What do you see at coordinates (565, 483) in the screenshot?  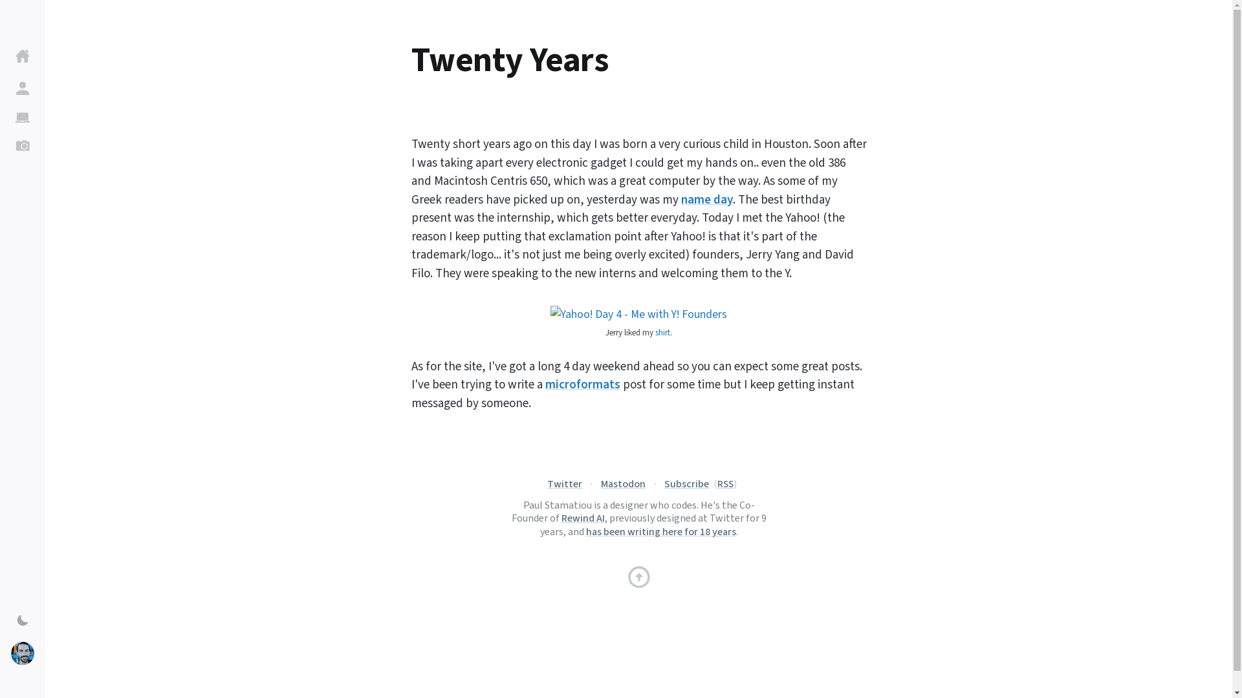 I see `Stammy on Twitter` at bounding box center [565, 483].